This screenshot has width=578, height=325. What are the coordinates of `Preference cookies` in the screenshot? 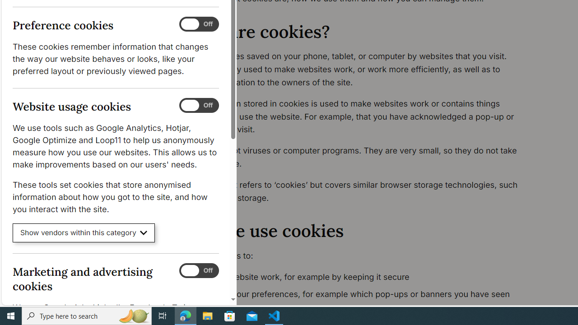 It's located at (199, 24).